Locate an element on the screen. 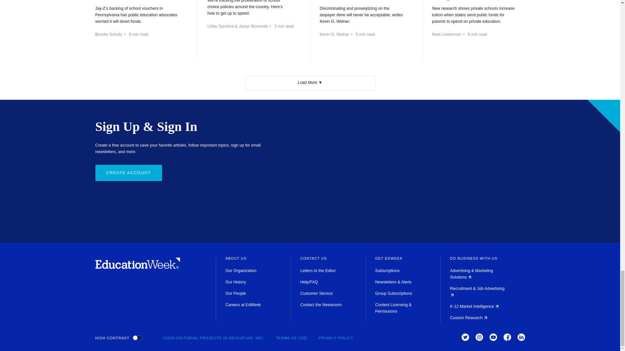 This screenshot has width=625, height=351. Homepage is located at coordinates (137, 267).